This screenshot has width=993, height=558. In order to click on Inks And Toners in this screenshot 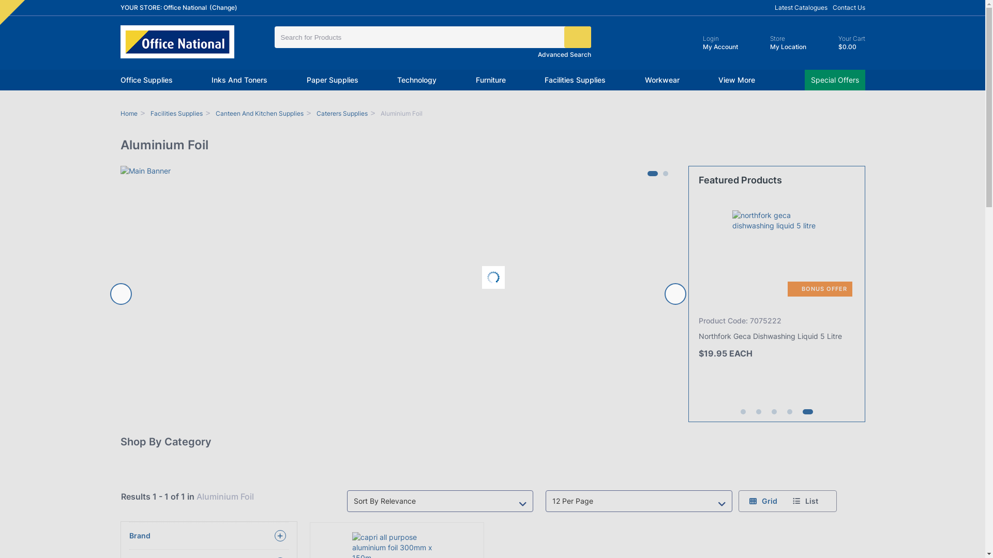, I will do `click(239, 80)`.